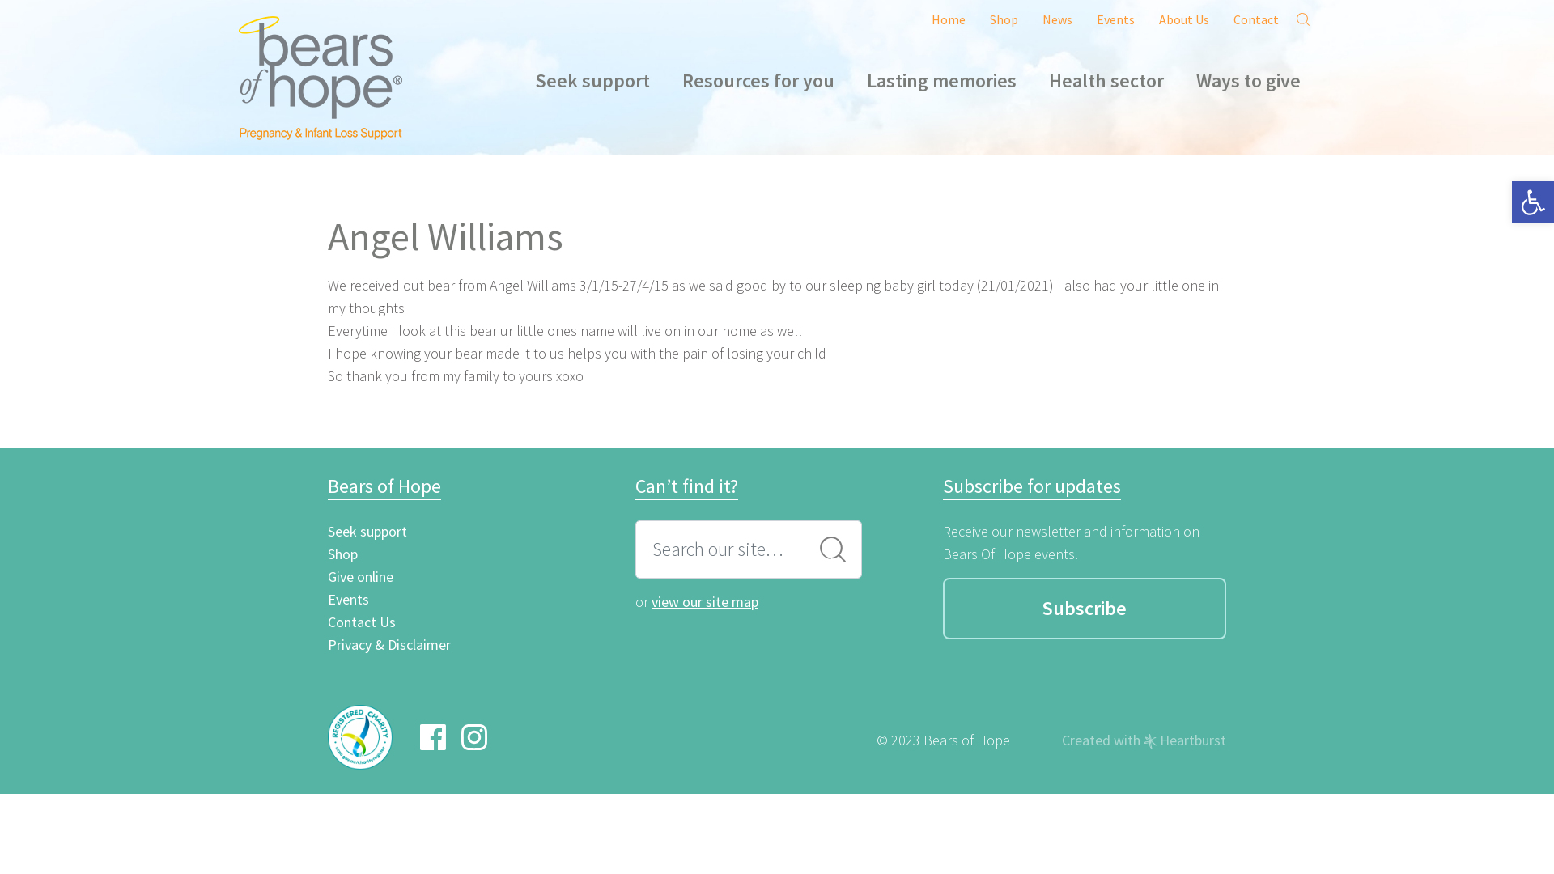  Describe the element at coordinates (942, 81) in the screenshot. I see `Lasting memories` at that location.